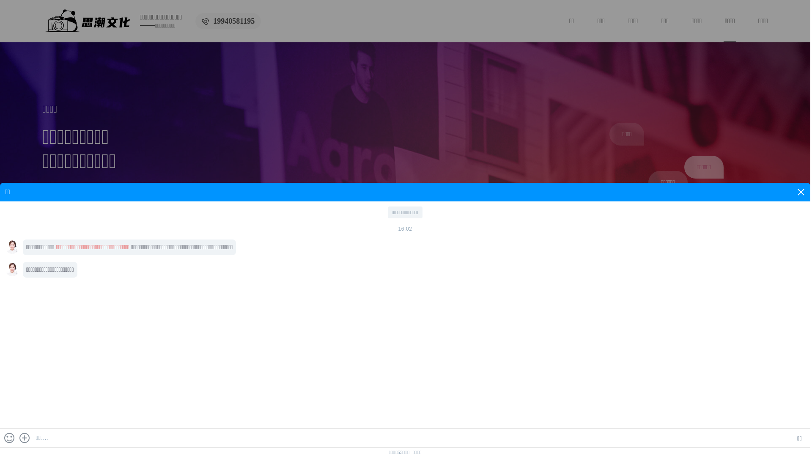 This screenshot has width=812, height=457. I want to click on 2, so click(717, 363).